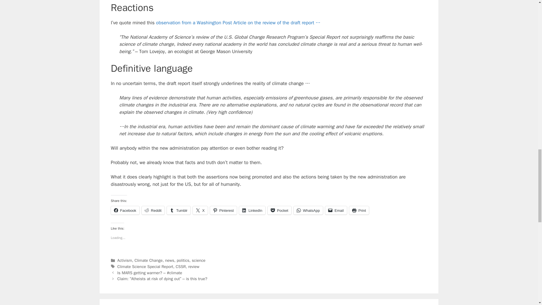  Describe the element at coordinates (359, 210) in the screenshot. I see `Click to print` at that location.